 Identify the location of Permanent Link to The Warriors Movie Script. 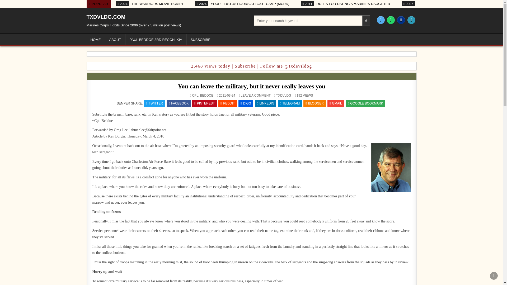
(150, 4).